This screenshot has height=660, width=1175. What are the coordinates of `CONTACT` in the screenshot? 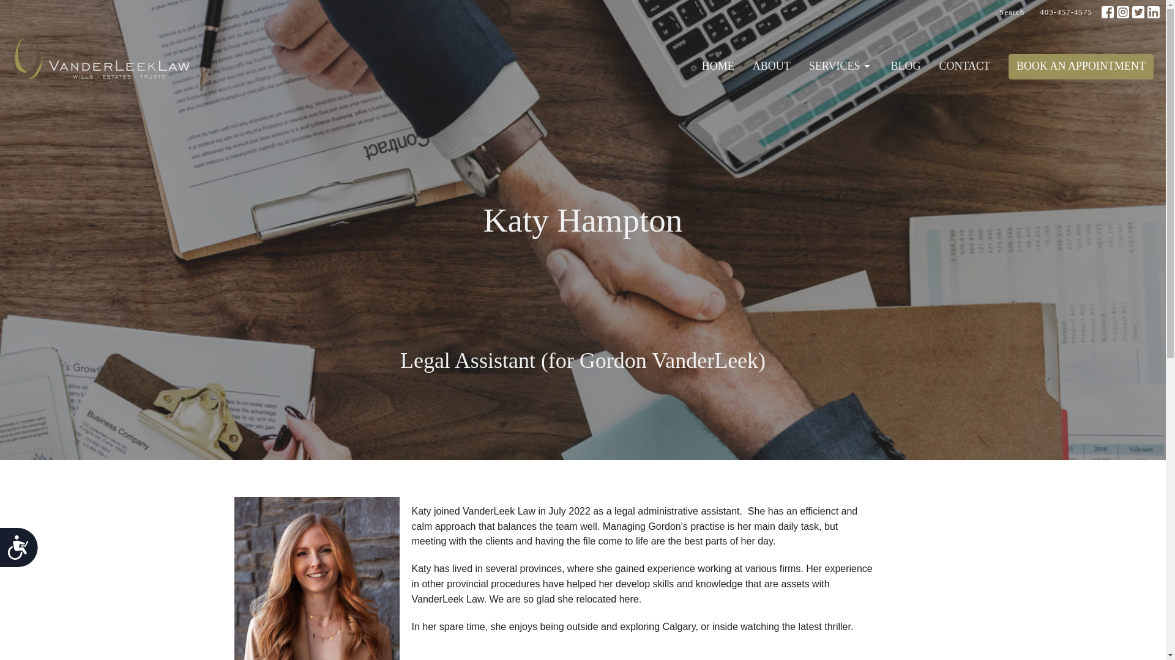 It's located at (964, 66).